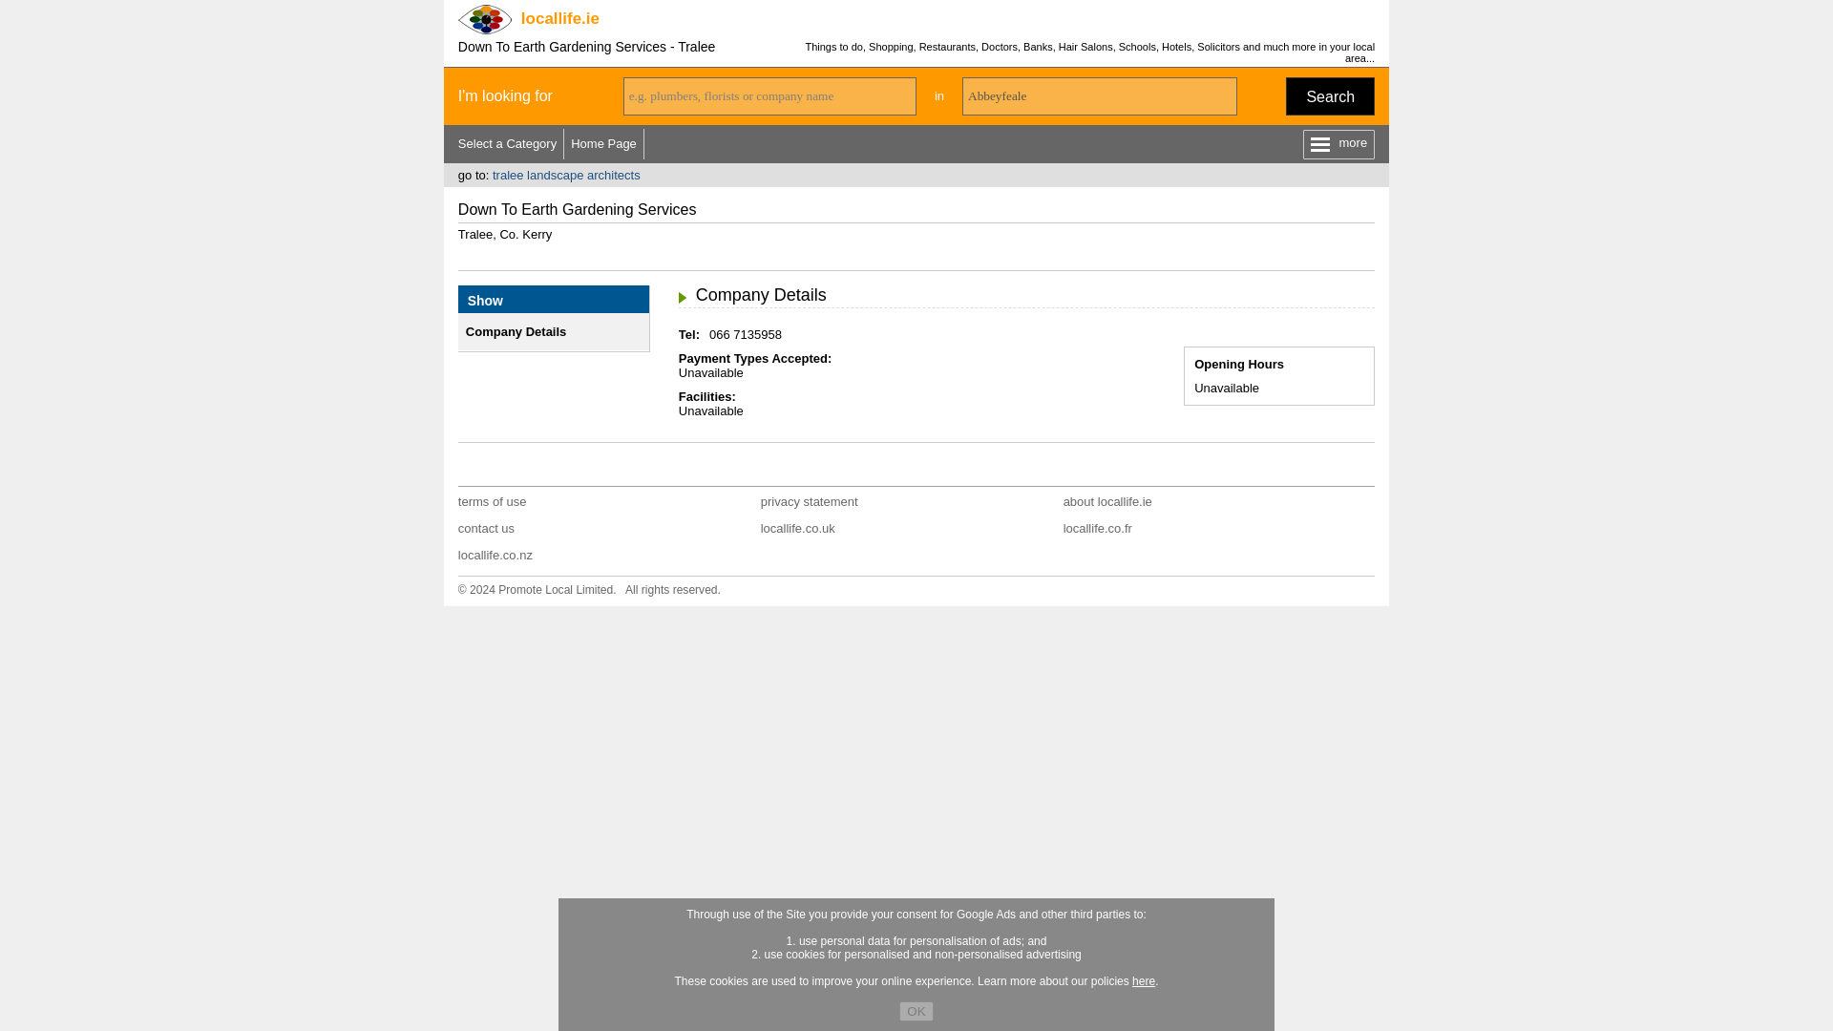 The height and width of the screenshot is (1031, 1833). I want to click on Select a Category, so click(508, 143).